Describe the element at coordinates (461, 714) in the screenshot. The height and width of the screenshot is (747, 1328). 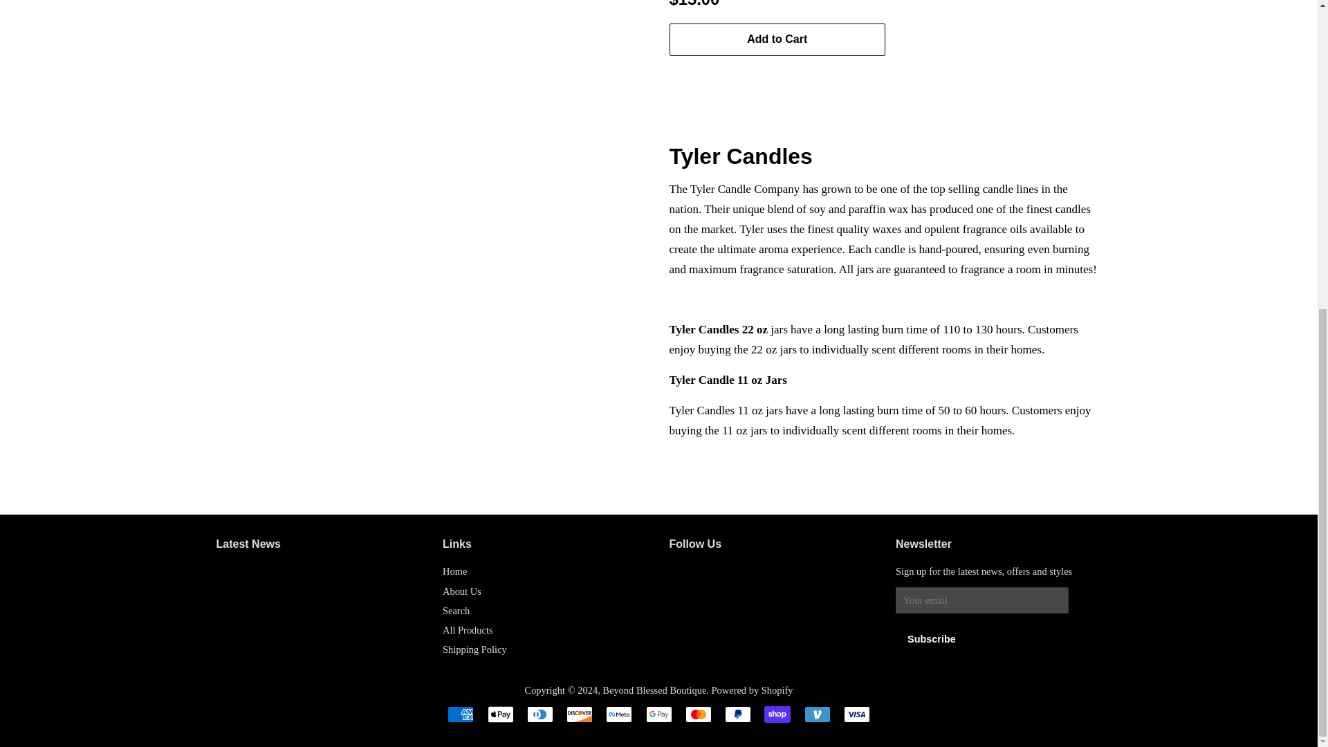
I see `American Express` at that location.